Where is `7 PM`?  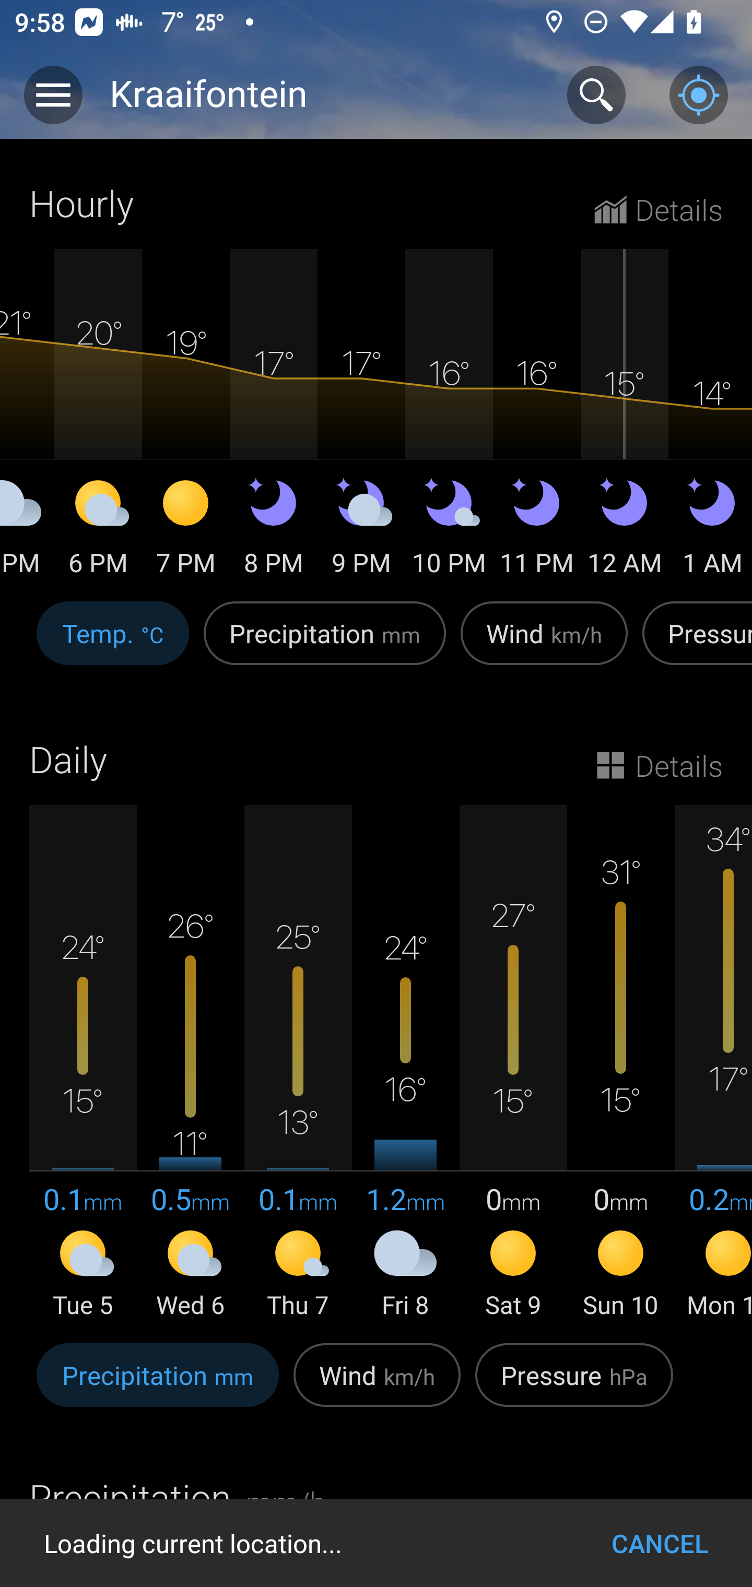 7 PM is located at coordinates (186, 530).